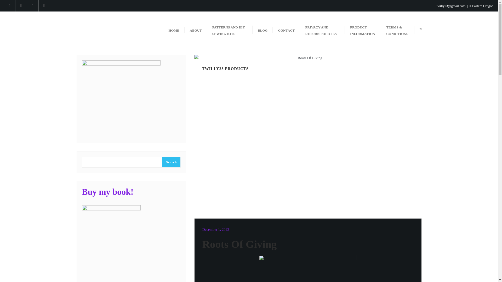 The width and height of the screenshot is (502, 282). What do you see at coordinates (363, 29) in the screenshot?
I see `PRODUCT INFORMATION` at bounding box center [363, 29].